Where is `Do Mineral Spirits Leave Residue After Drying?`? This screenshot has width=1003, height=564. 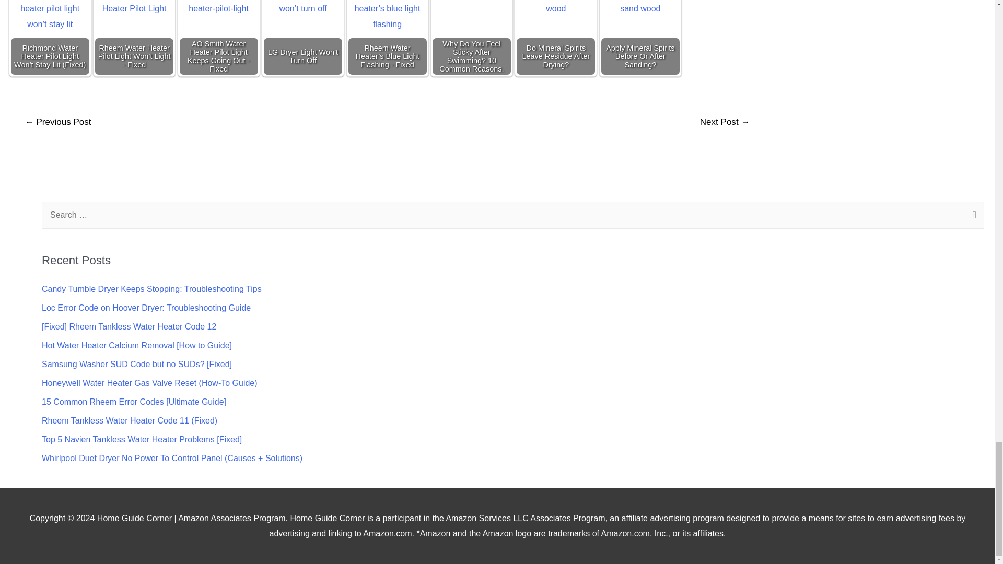
Do Mineral Spirits Leave Residue After Drying? is located at coordinates (555, 32).